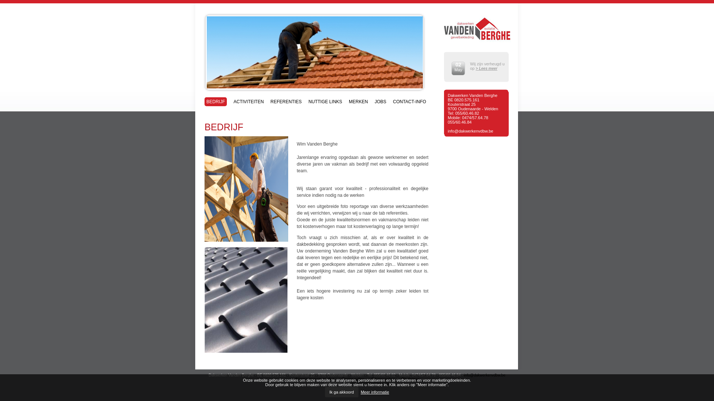 This screenshot has width=714, height=401. I want to click on REFERENTIES, so click(286, 101).